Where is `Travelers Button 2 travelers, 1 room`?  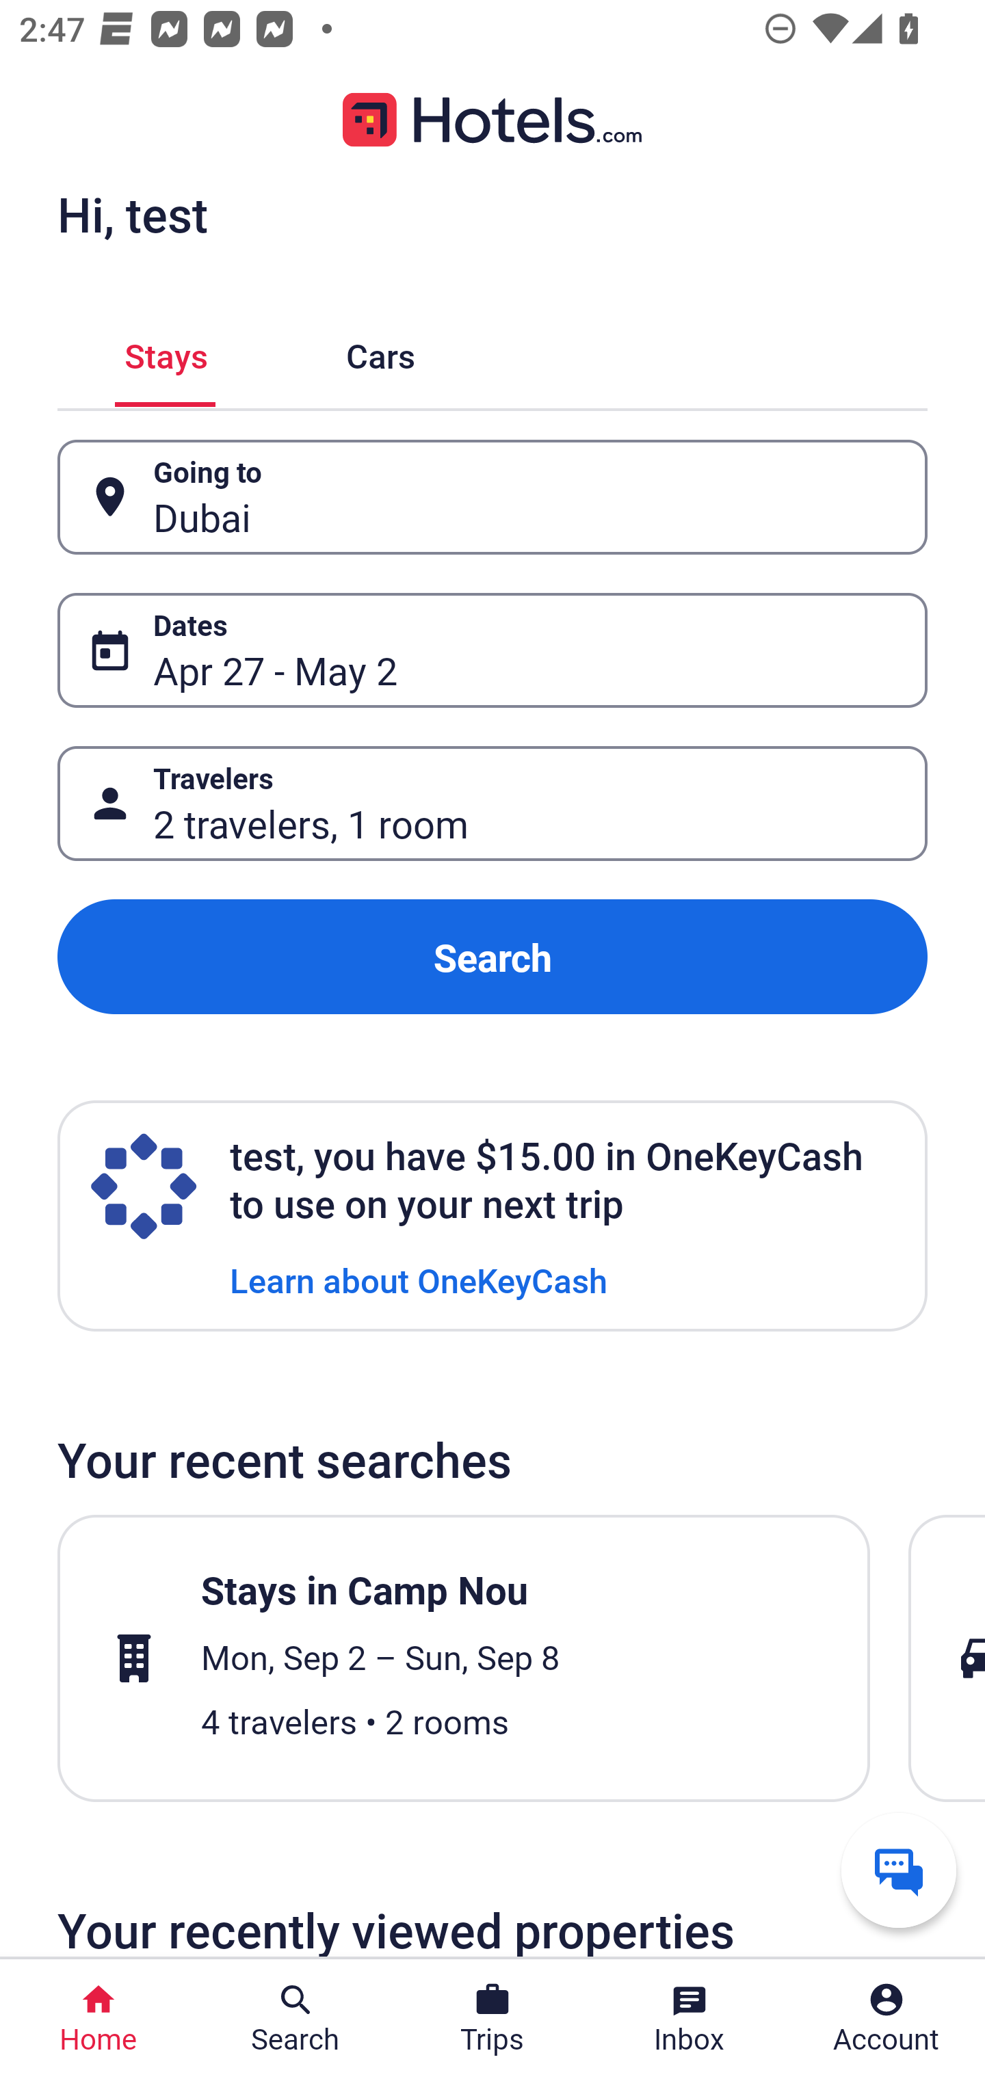
Travelers Button 2 travelers, 1 room is located at coordinates (492, 803).